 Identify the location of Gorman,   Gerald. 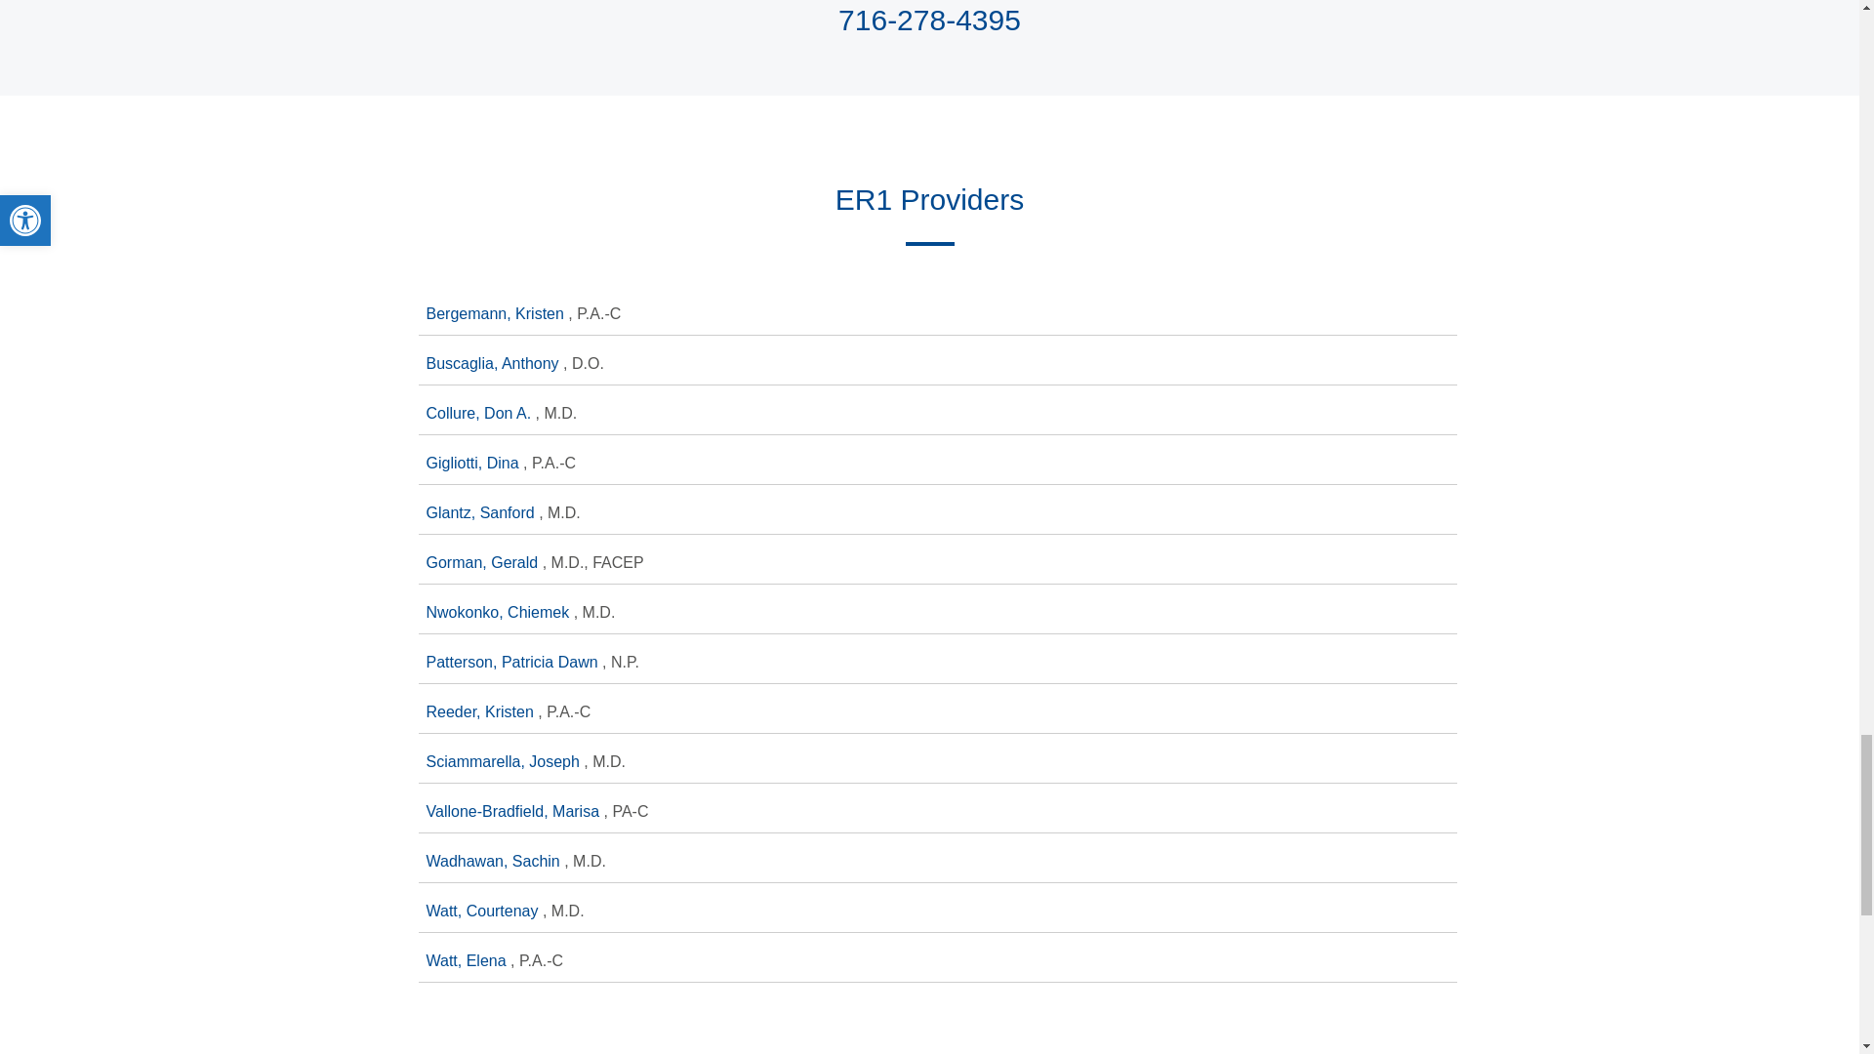
(482, 562).